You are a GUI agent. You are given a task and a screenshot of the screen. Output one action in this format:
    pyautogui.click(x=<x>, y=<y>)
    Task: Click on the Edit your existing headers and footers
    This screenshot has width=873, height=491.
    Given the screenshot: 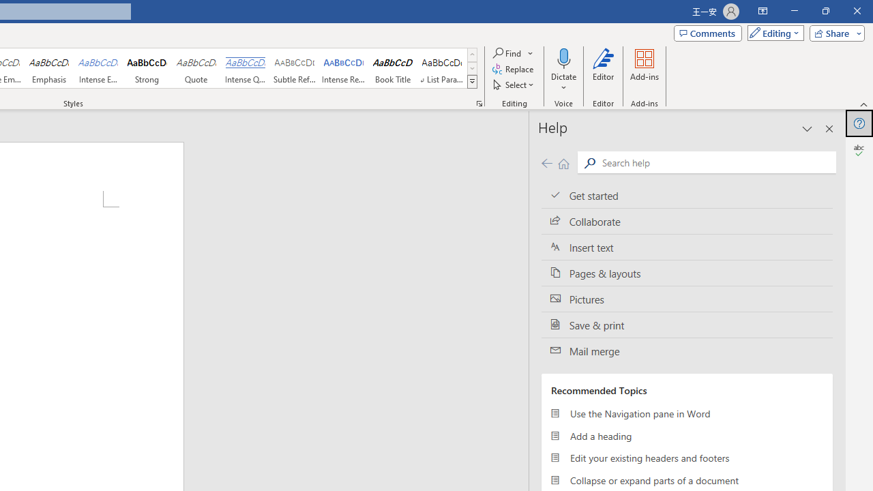 What is the action you would take?
    pyautogui.click(x=687, y=458)
    